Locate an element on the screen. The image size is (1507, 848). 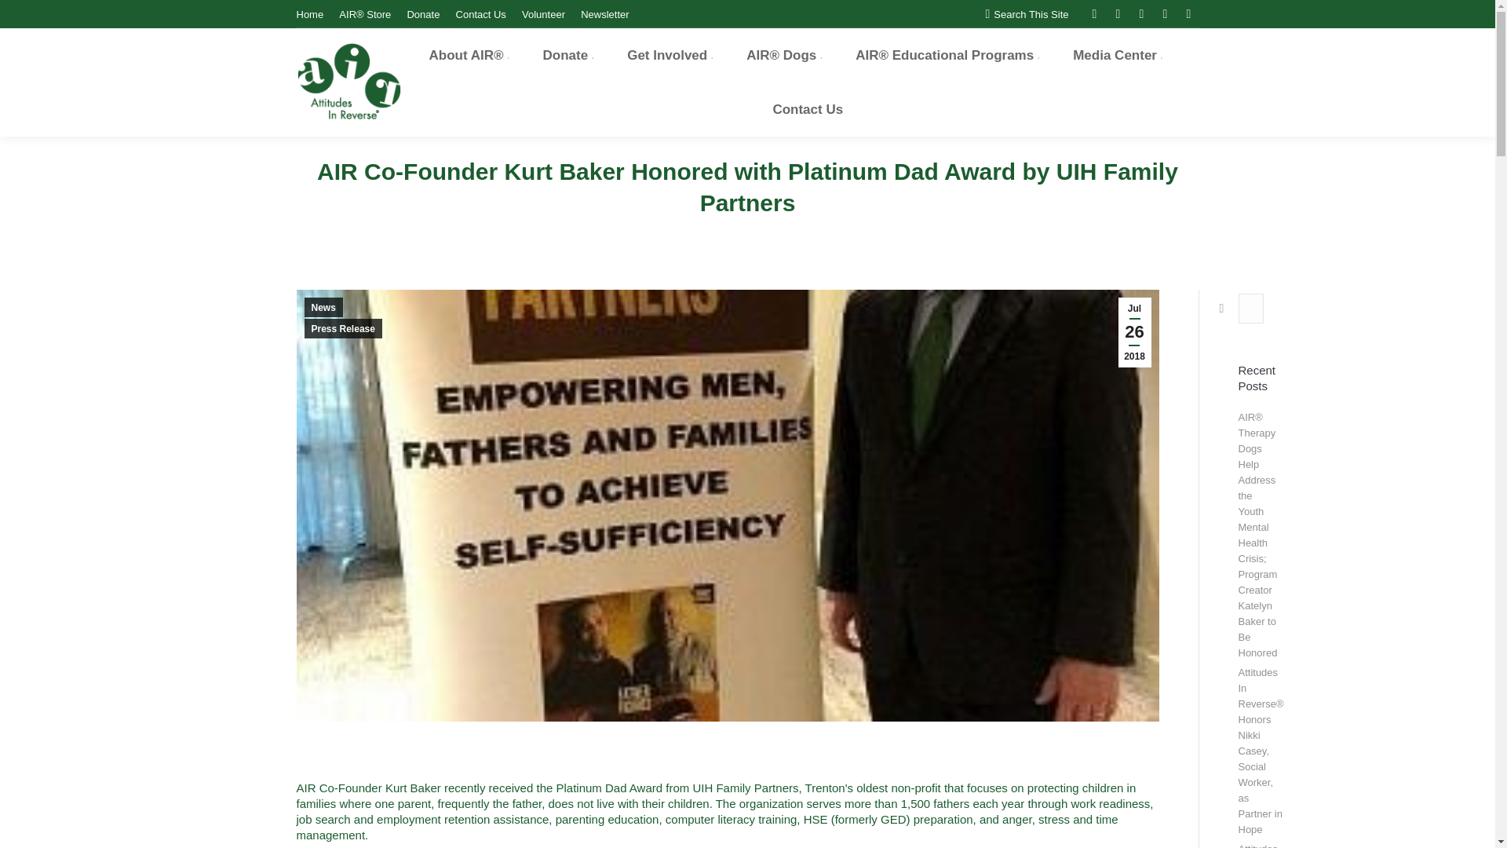
Contact Us is located at coordinates (481, 13).